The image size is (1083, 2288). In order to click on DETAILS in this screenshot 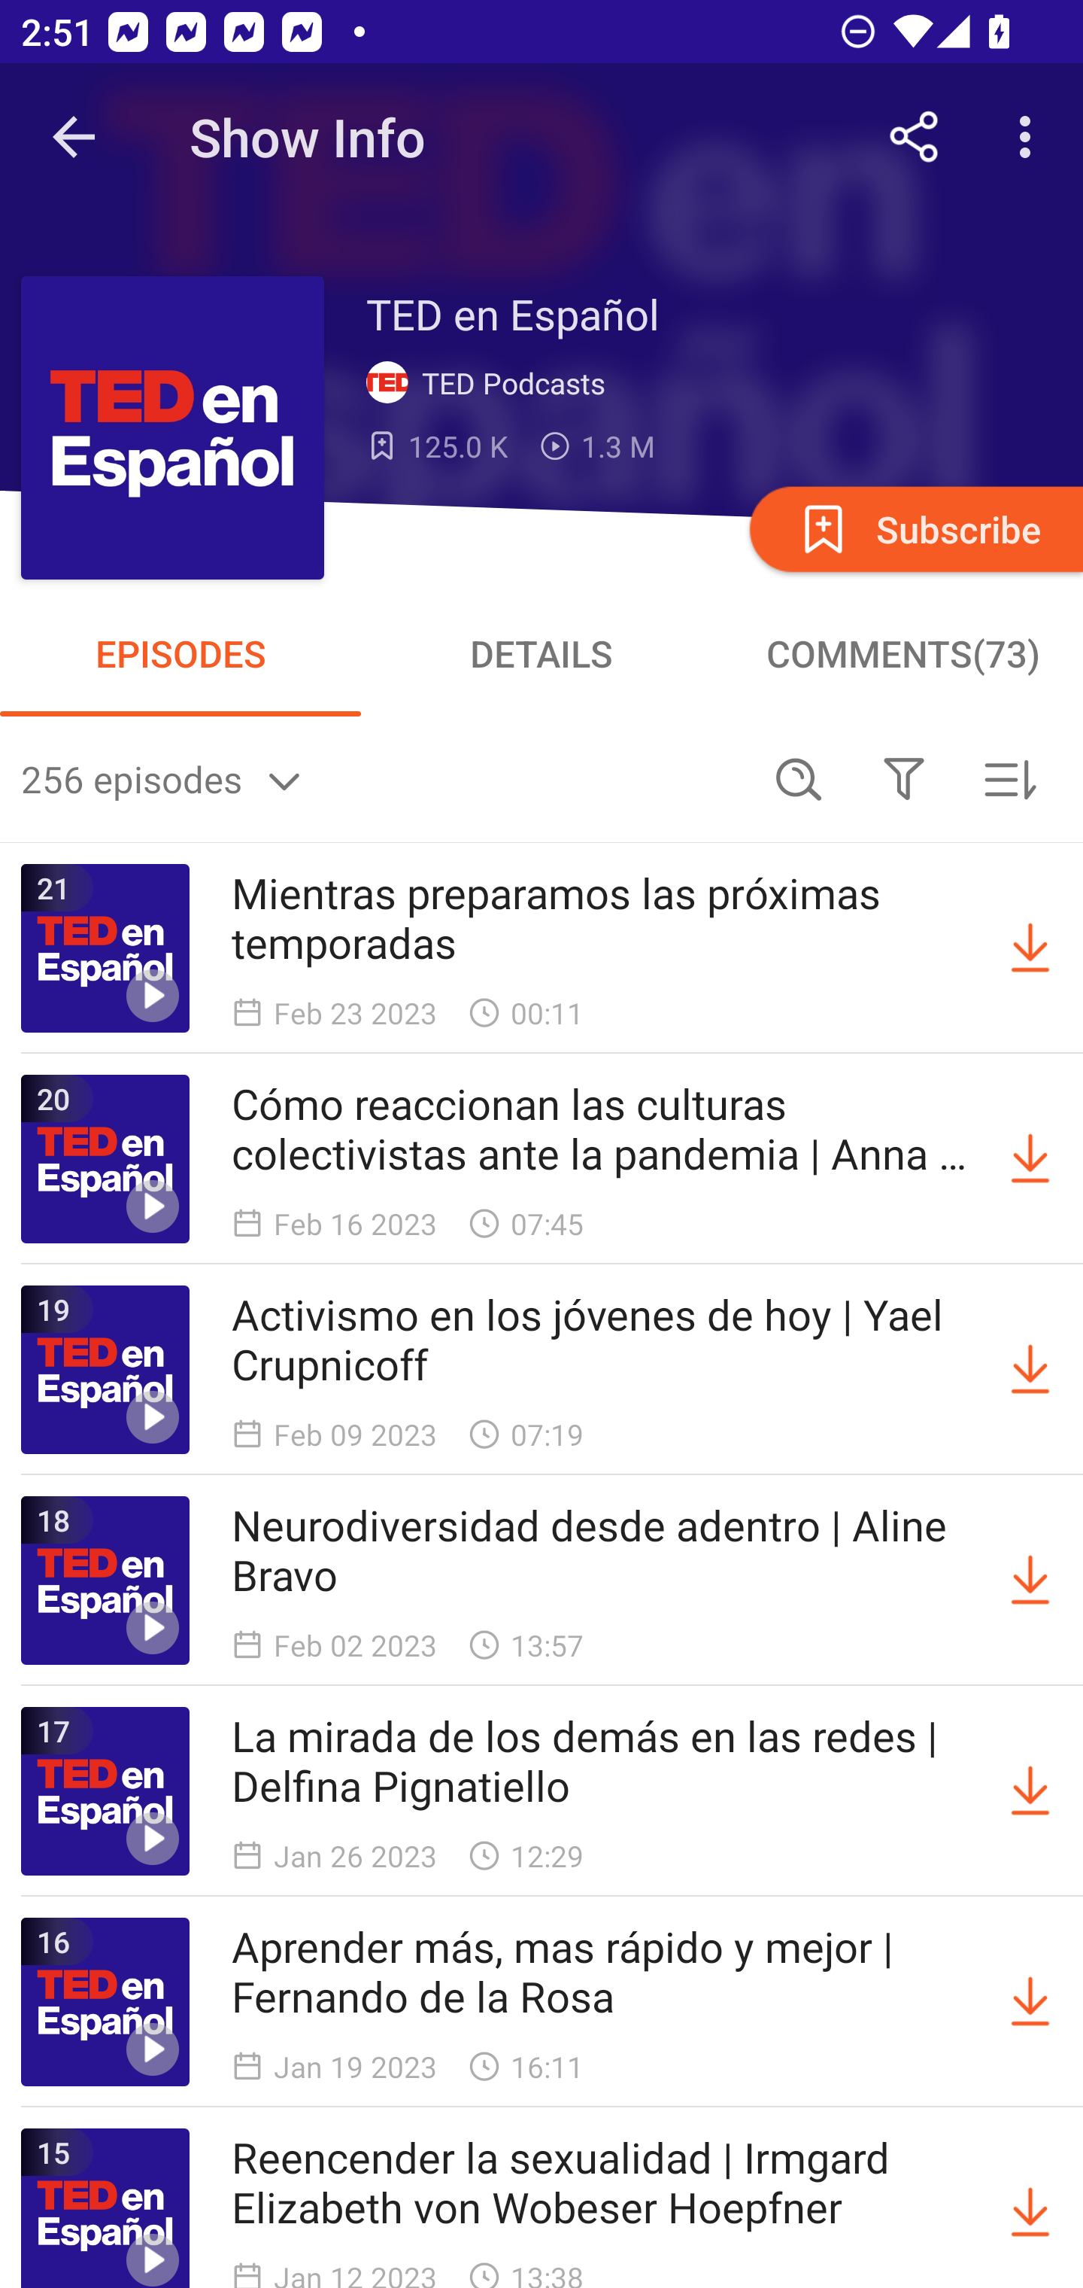, I will do `click(541, 653)`.